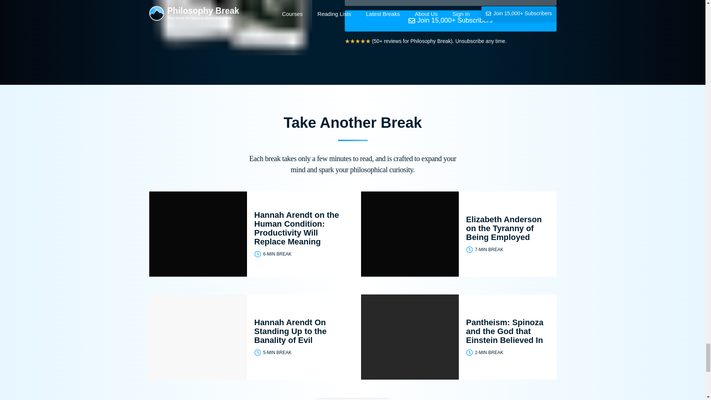  What do you see at coordinates (353, 399) in the screenshot?
I see `View All Breaks` at bounding box center [353, 399].